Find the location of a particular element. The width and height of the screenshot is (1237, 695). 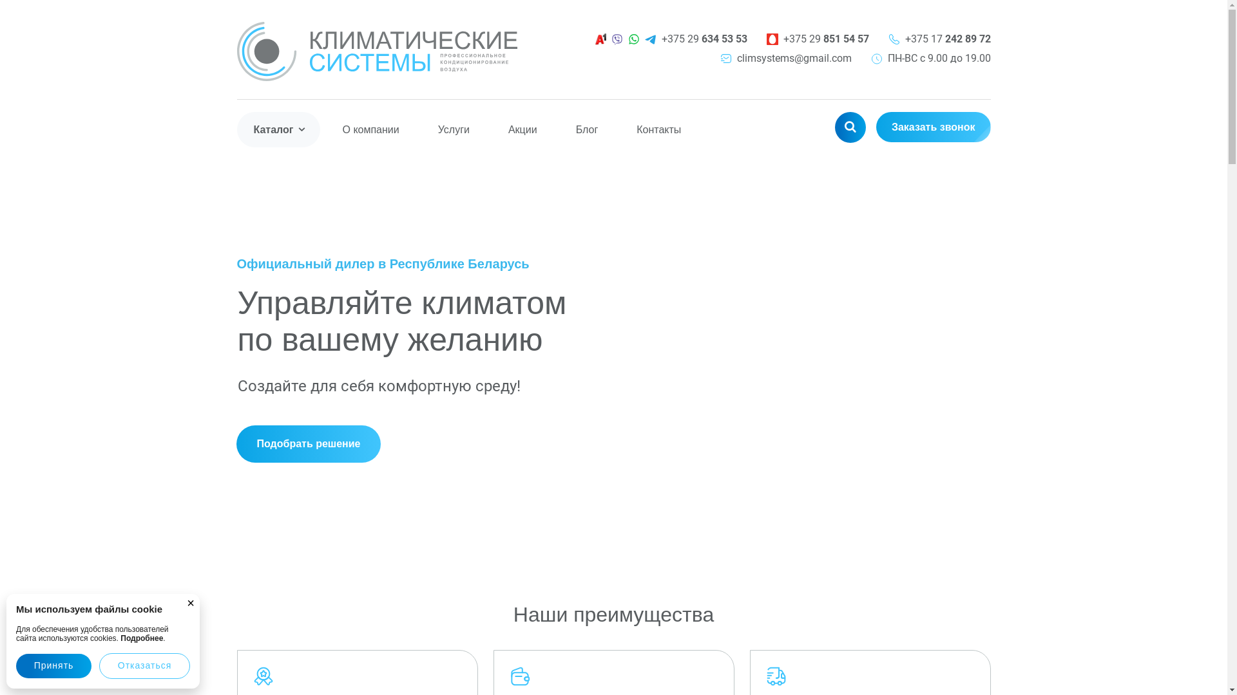

truck-fast is located at coordinates (776, 676).